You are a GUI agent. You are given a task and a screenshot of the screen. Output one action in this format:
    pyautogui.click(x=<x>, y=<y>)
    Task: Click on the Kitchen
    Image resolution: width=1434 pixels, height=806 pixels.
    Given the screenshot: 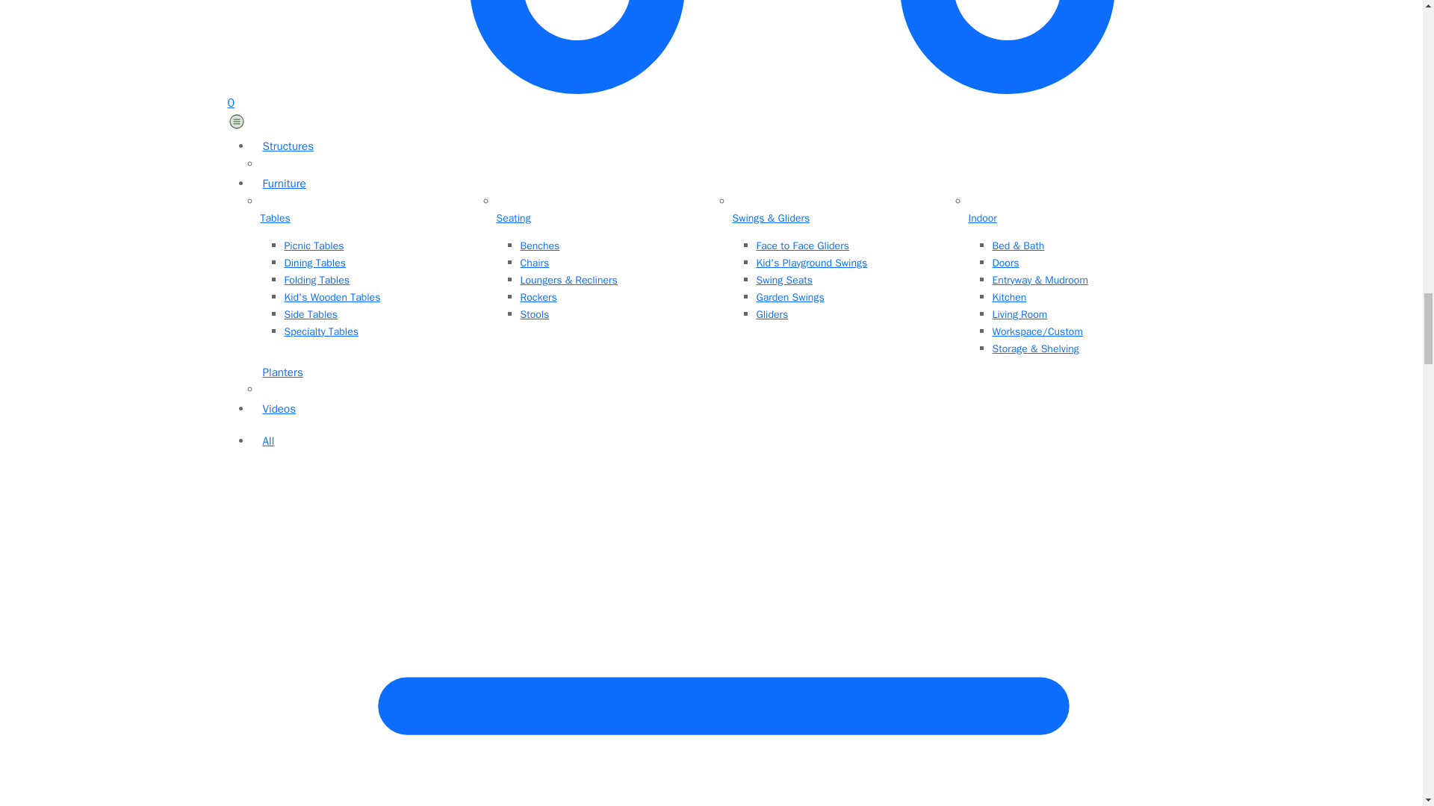 What is the action you would take?
    pyautogui.click(x=1089, y=297)
    